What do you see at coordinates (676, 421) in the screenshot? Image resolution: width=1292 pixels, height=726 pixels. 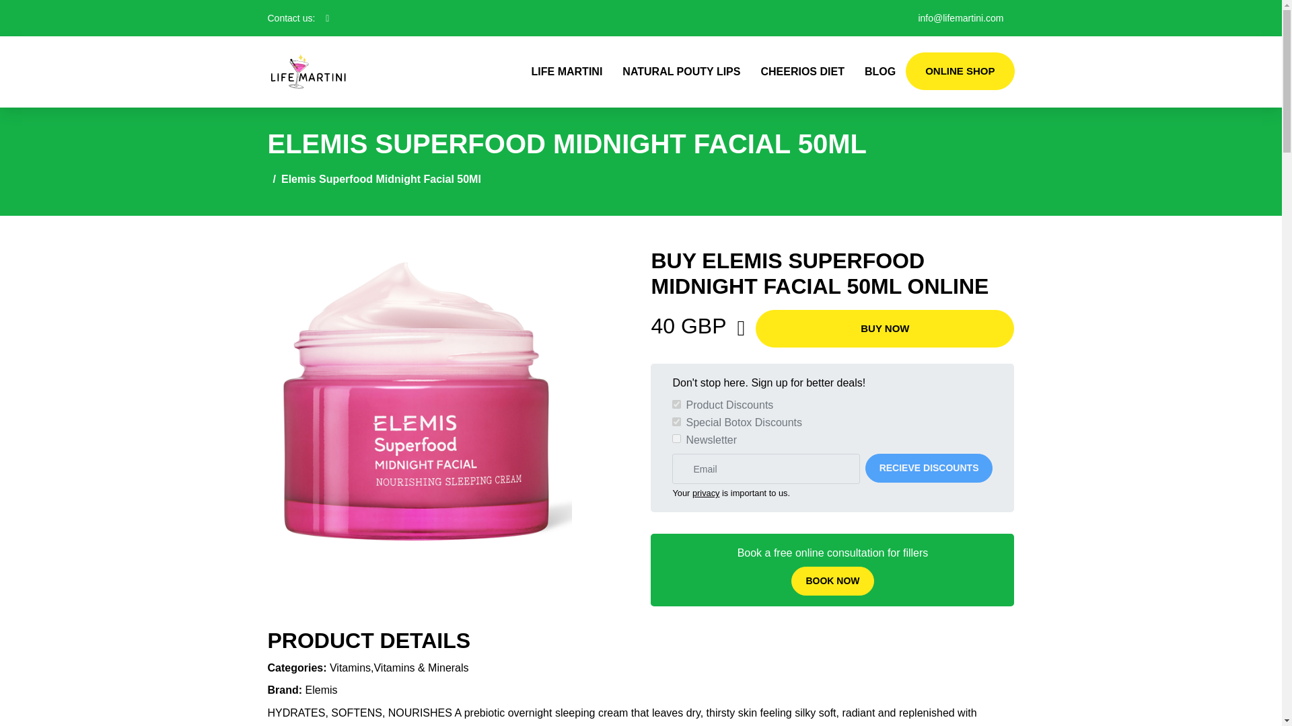 I see `1` at bounding box center [676, 421].